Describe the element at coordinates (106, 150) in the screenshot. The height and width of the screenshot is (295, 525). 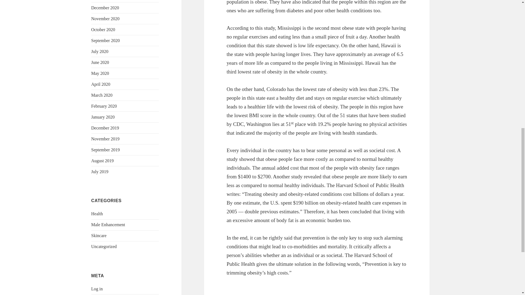
I see `September 2019` at that location.